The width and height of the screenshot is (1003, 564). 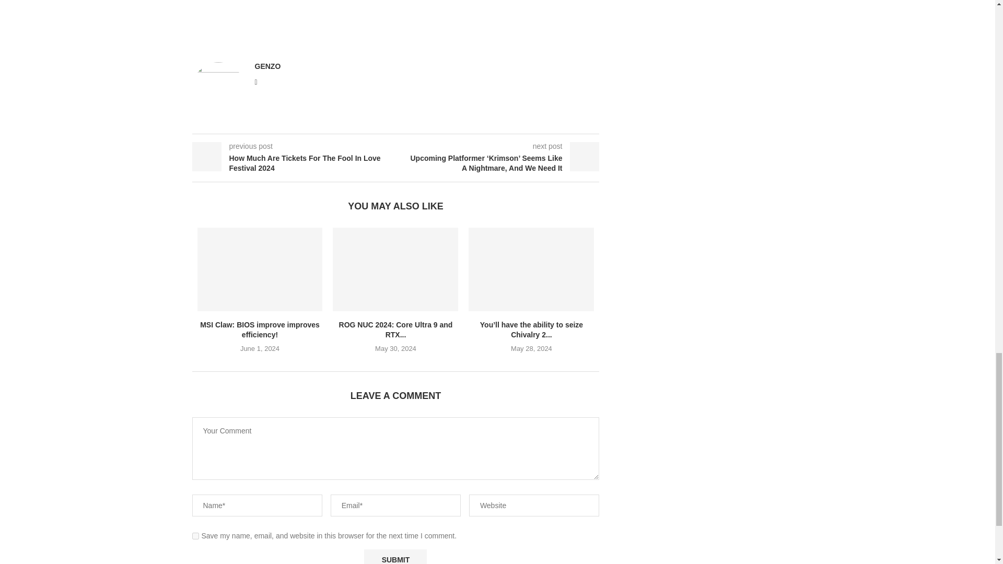 What do you see at coordinates (260, 269) in the screenshot?
I see `MSI Claw: BIOS improve improves efficiency!` at bounding box center [260, 269].